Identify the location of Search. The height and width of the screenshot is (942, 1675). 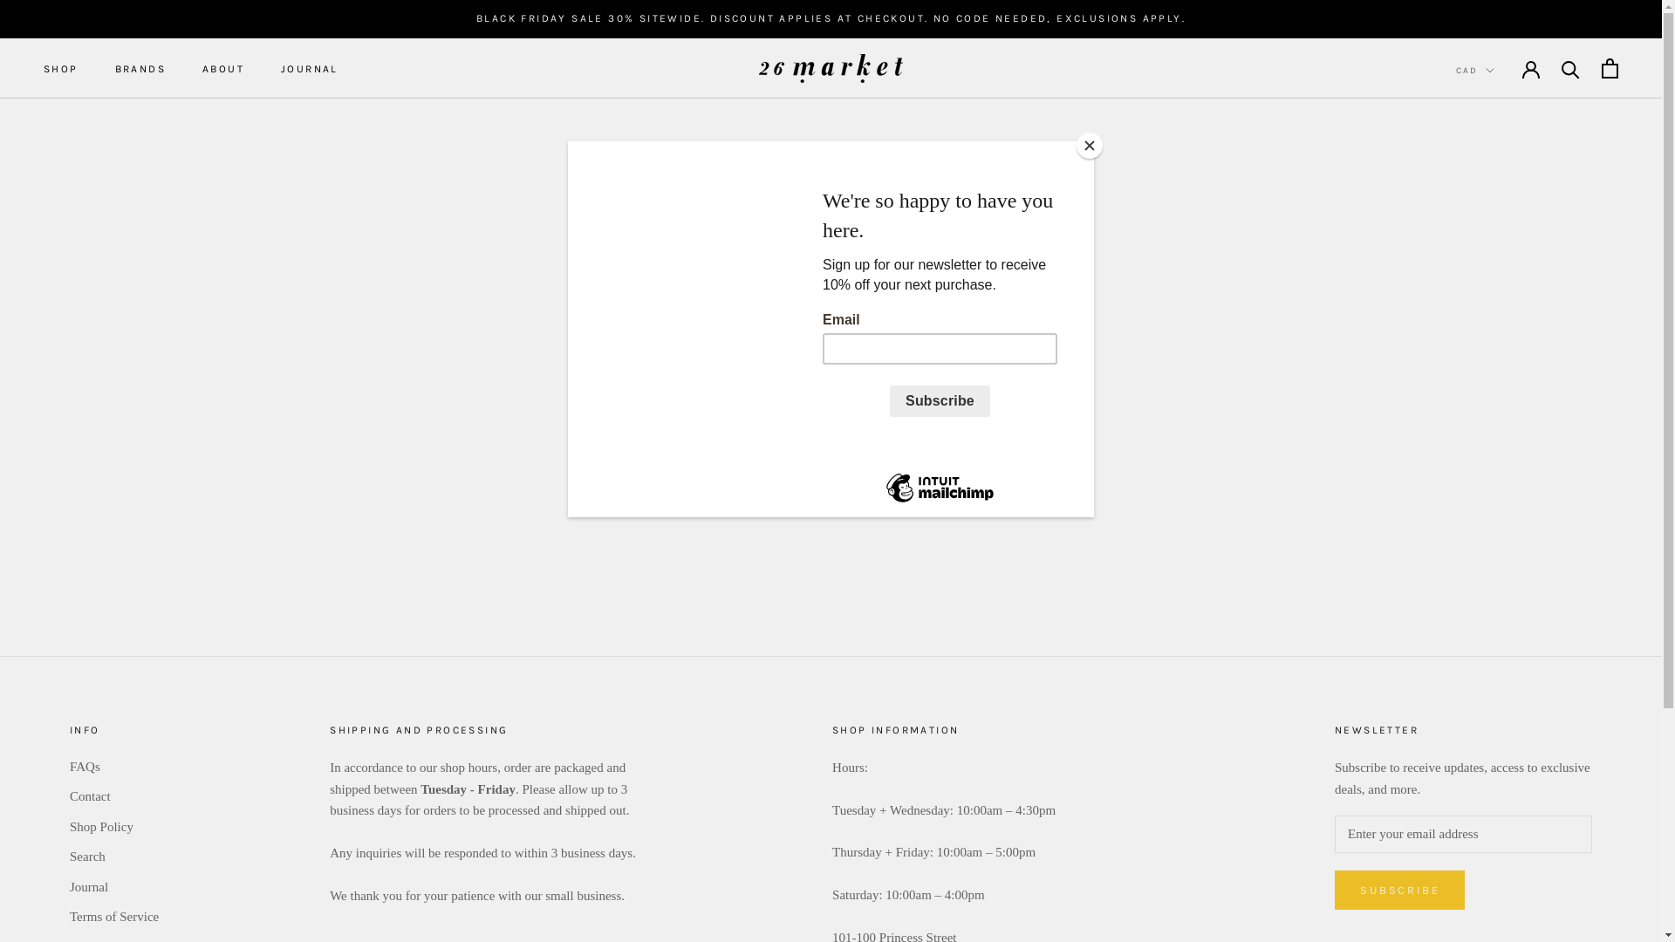
(114, 857).